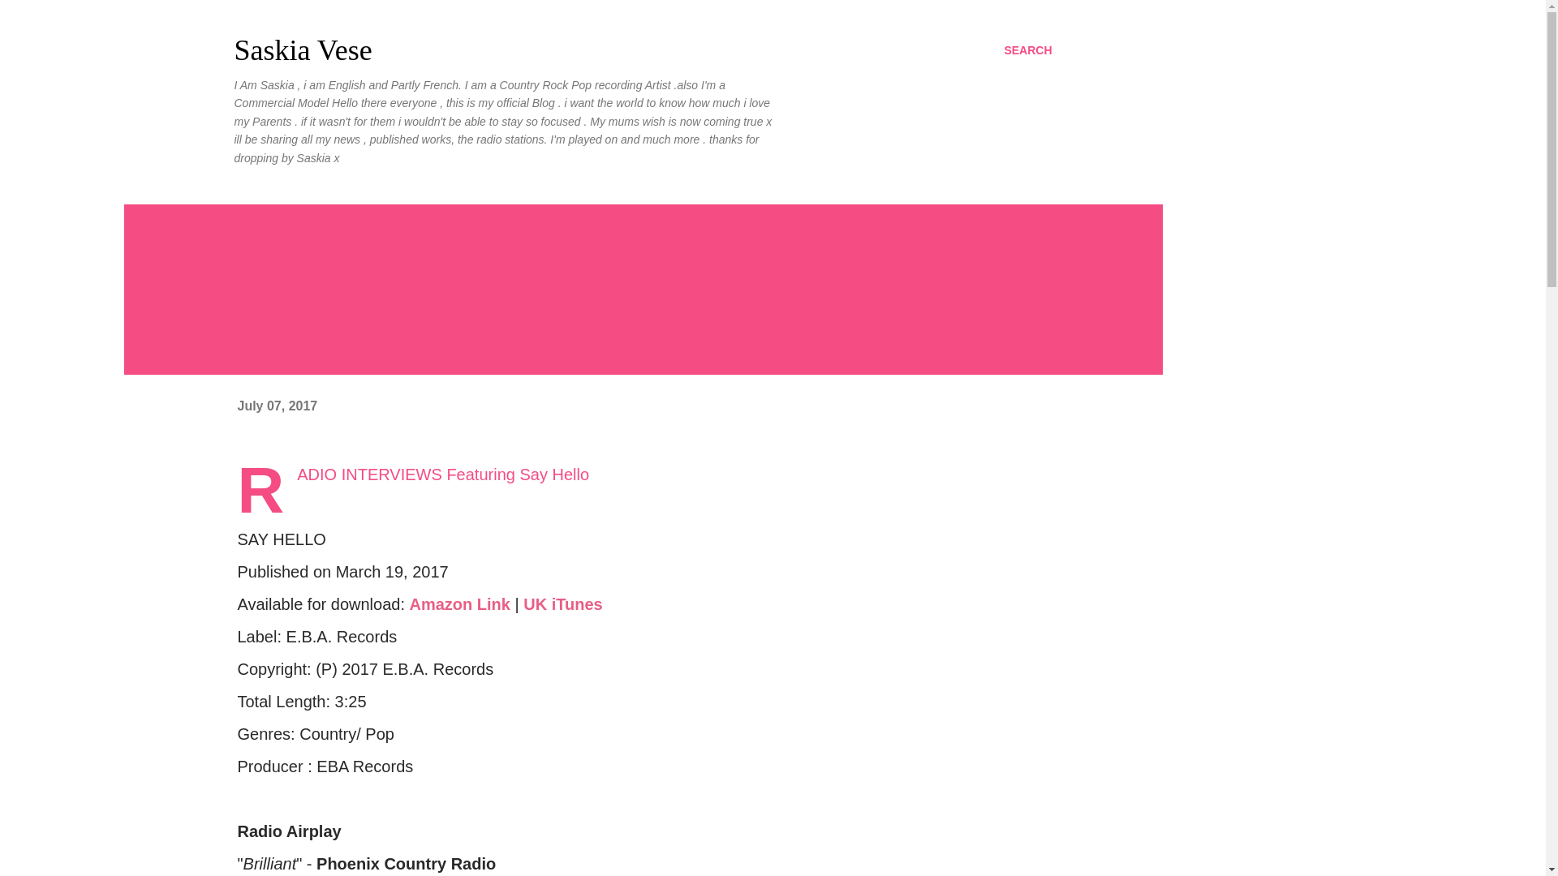  What do you see at coordinates (277, 406) in the screenshot?
I see `permanent link` at bounding box center [277, 406].